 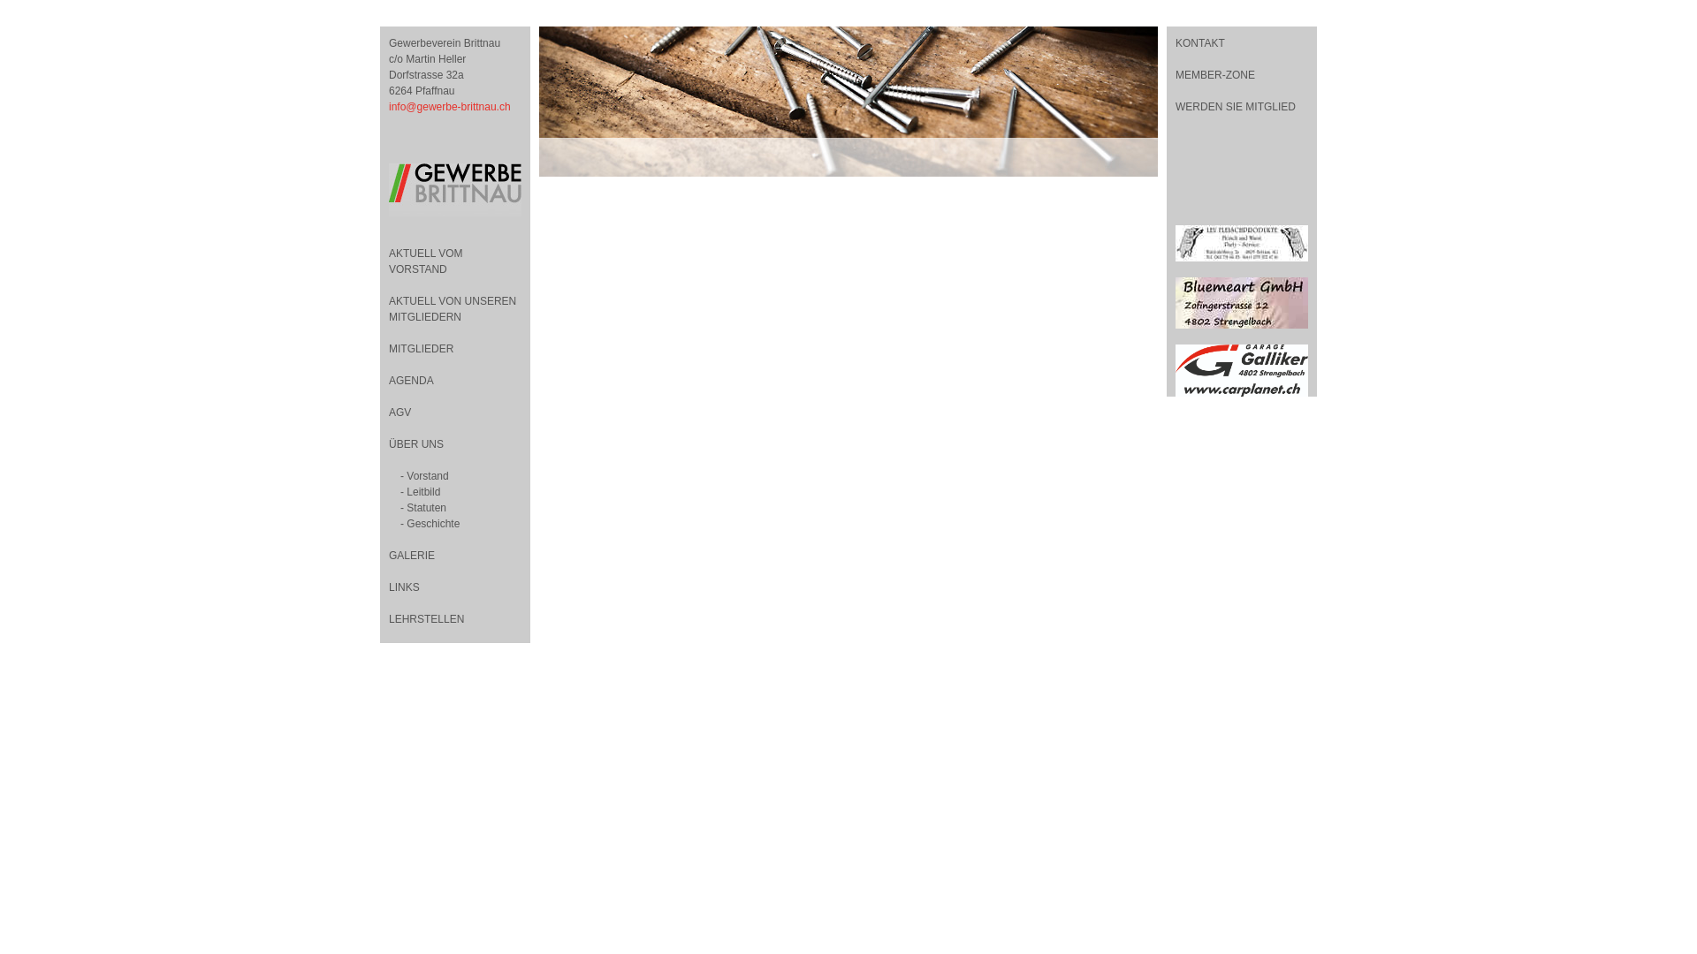 I want to click on GALERIE, so click(x=412, y=556).